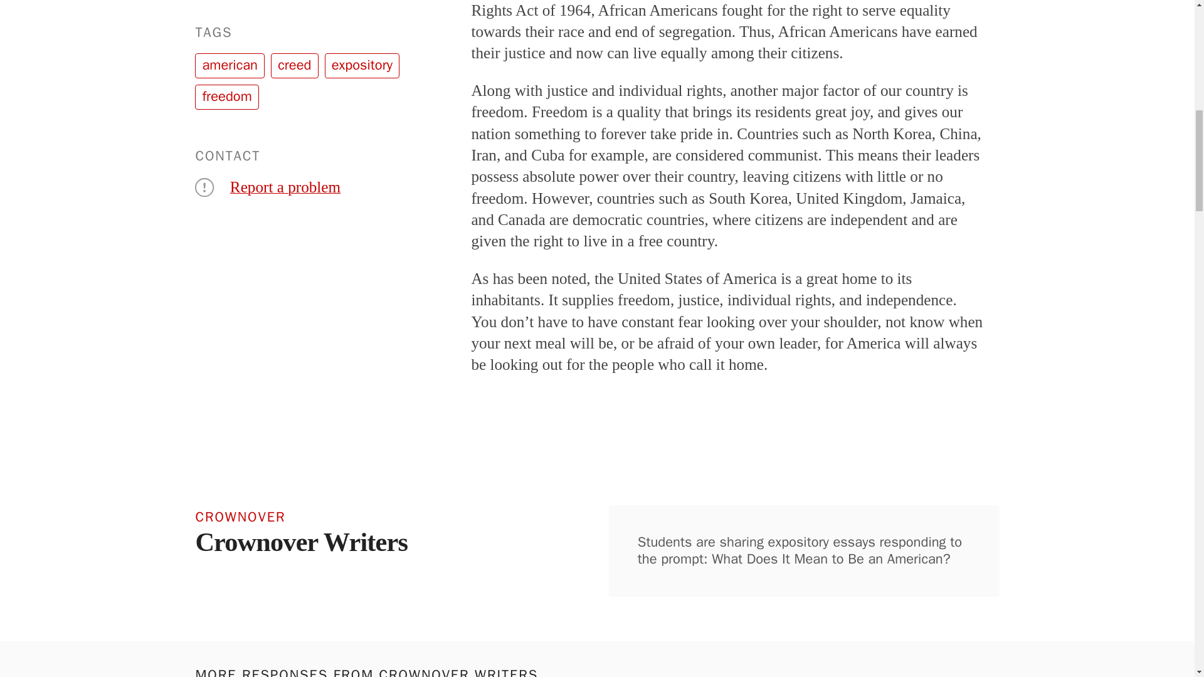 The height and width of the screenshot is (677, 1204). Describe the element at coordinates (362, 66) in the screenshot. I see `expository` at that location.